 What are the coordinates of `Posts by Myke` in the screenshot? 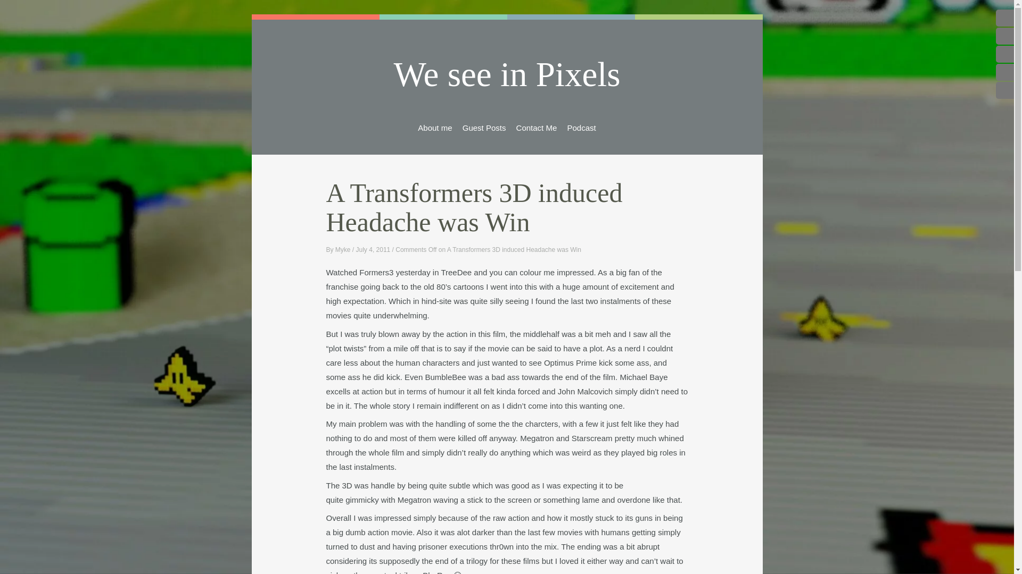 It's located at (343, 250).